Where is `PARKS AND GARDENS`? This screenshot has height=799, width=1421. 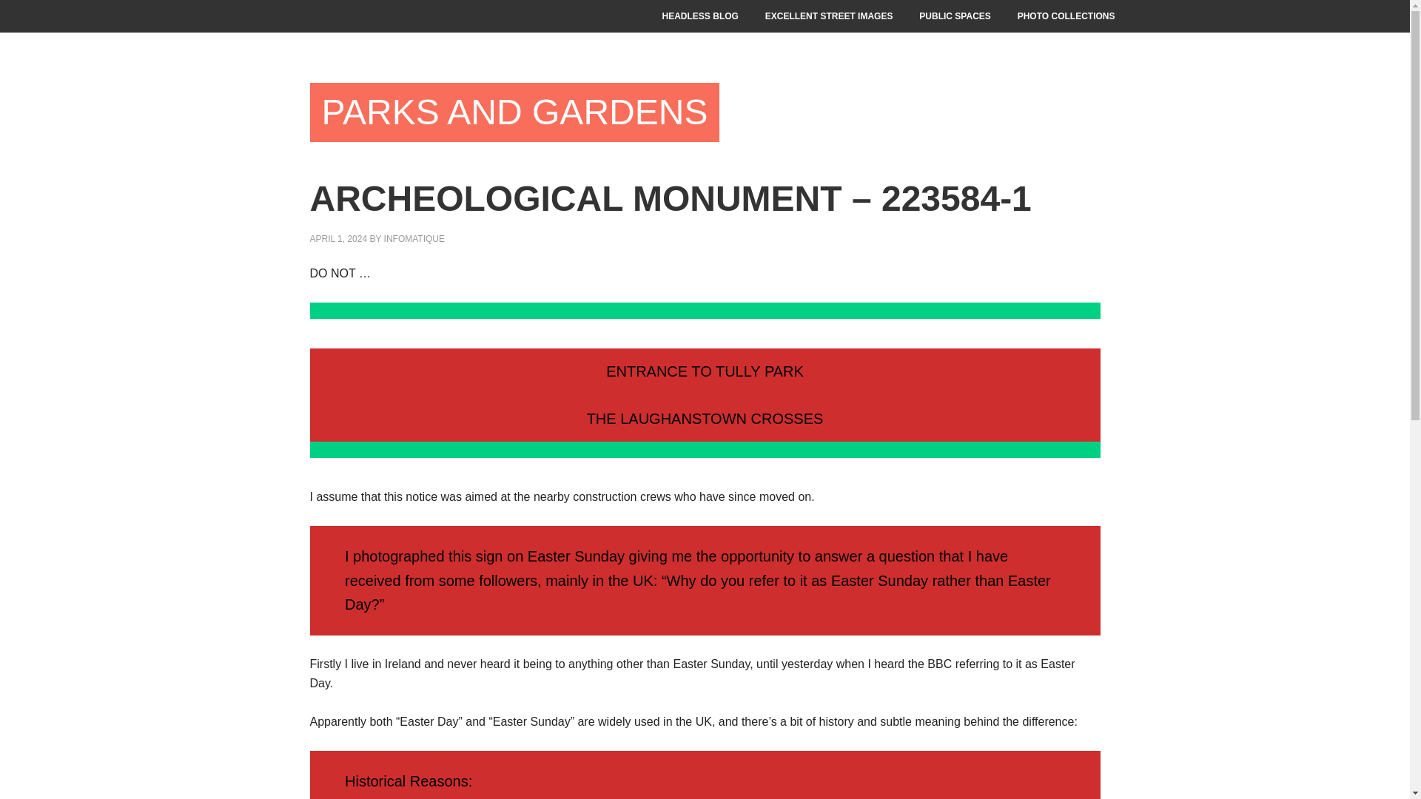 PARKS AND GARDENS is located at coordinates (514, 112).